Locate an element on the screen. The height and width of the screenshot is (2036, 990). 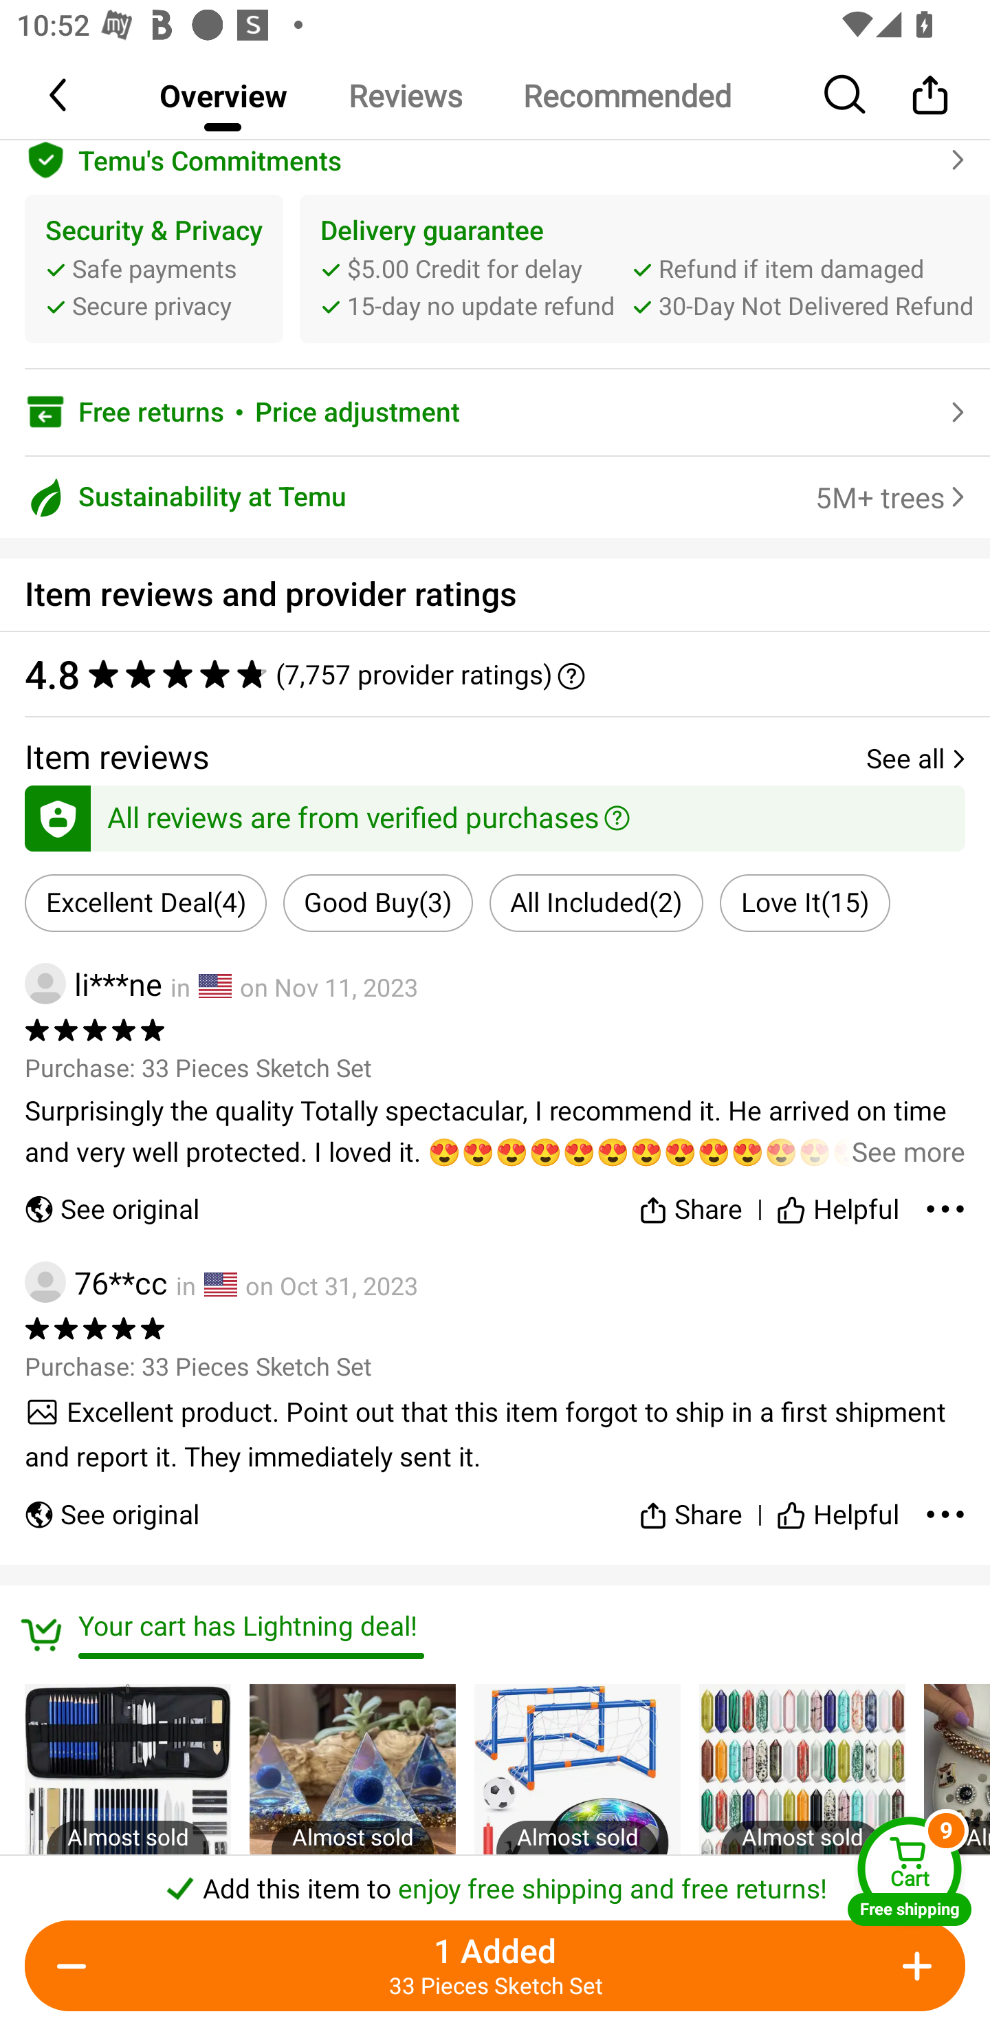
Overview is located at coordinates (223, 95).